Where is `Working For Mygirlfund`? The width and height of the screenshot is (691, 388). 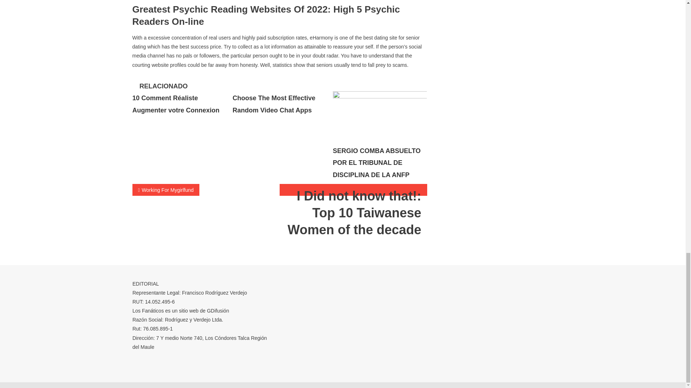 Working For Mygirlfund is located at coordinates (166, 190).